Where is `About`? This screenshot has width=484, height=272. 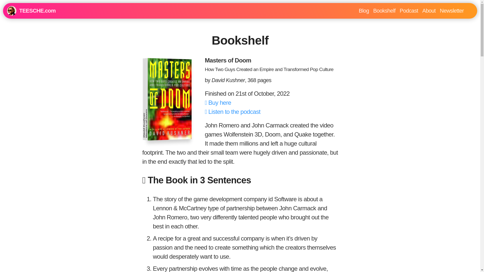
About is located at coordinates (429, 11).